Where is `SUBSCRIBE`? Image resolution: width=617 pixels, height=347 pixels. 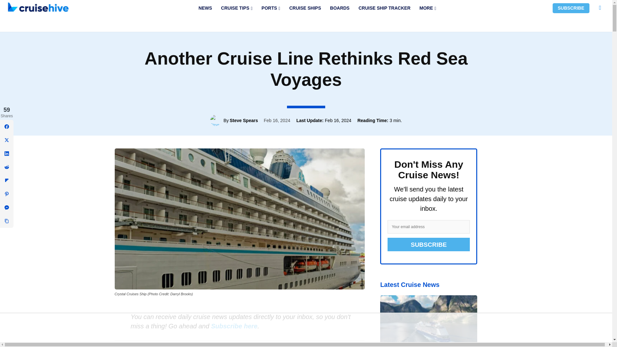 SUBSCRIBE is located at coordinates (571, 8).